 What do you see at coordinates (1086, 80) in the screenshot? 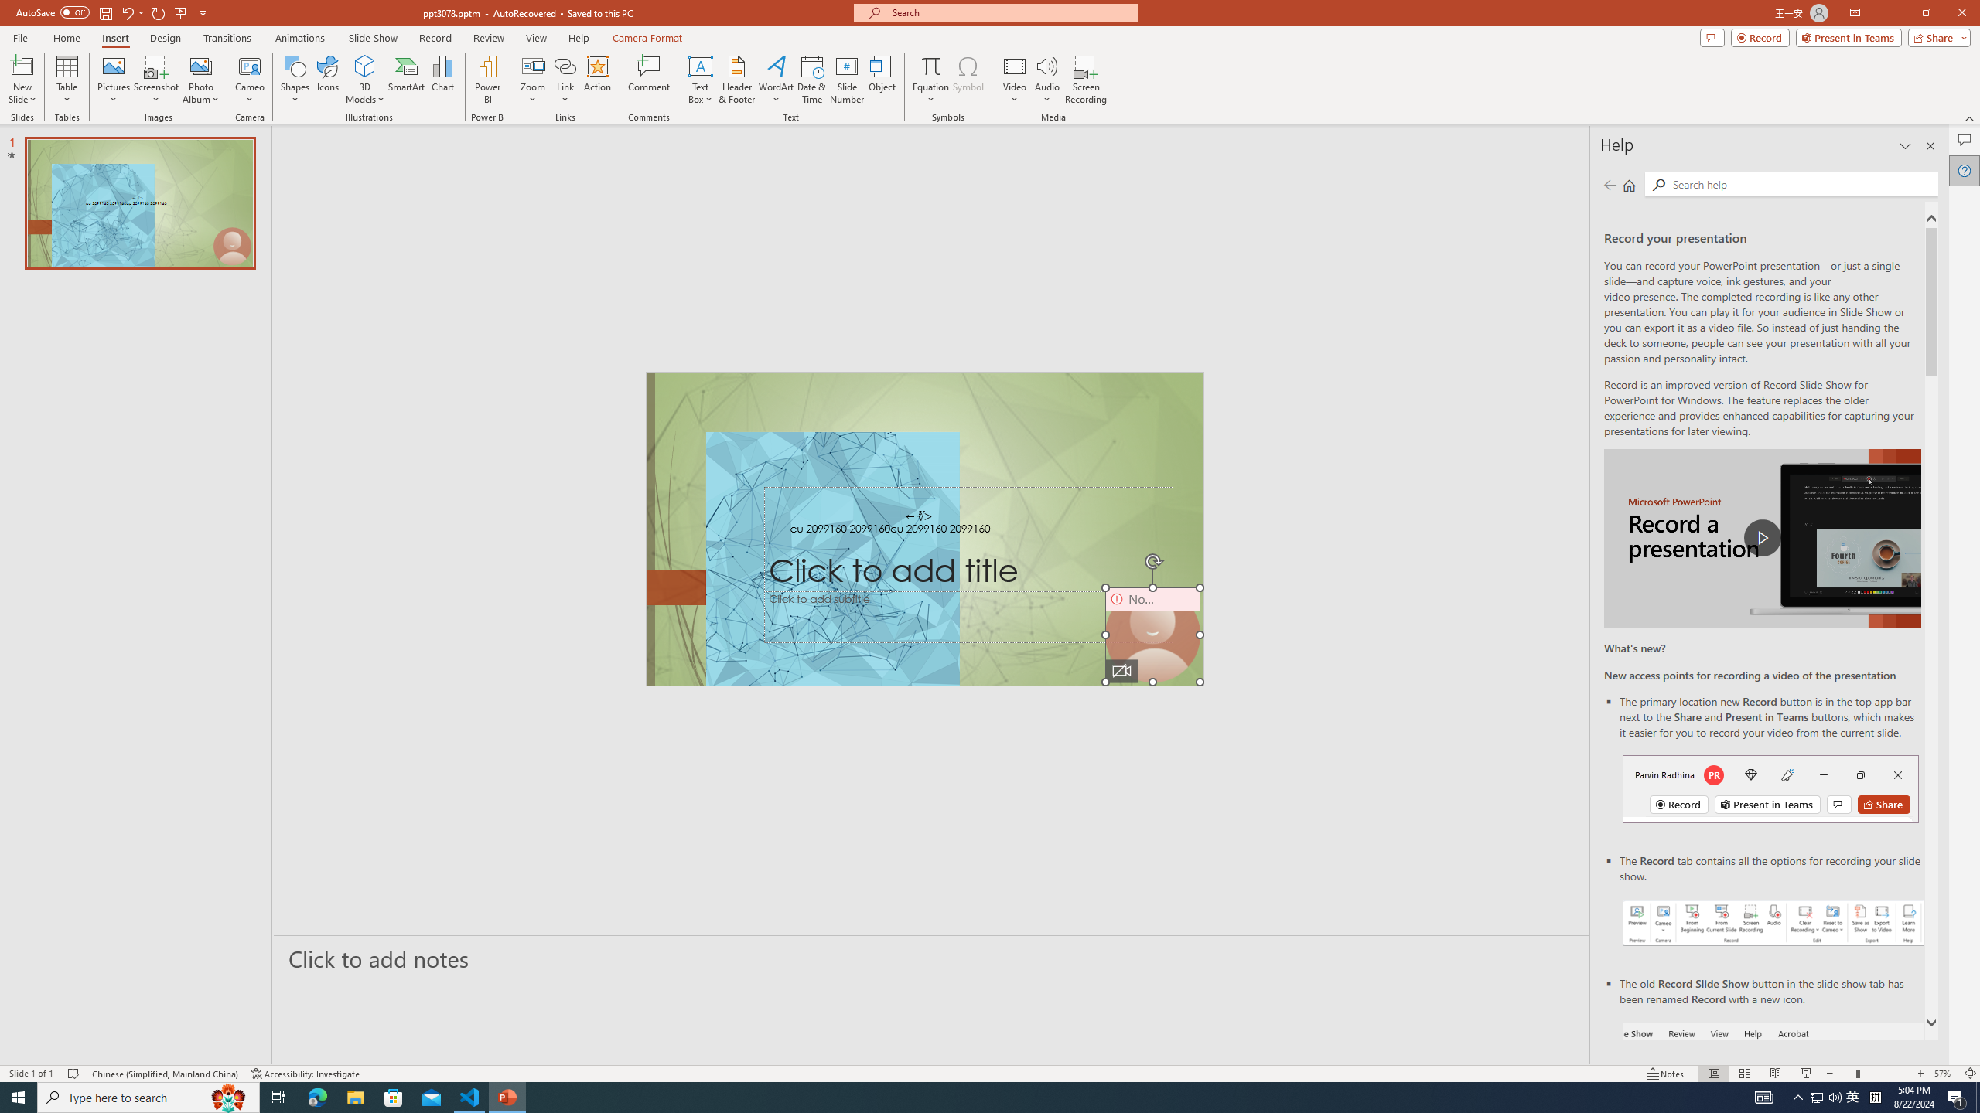
I see `Screen Recording...` at bounding box center [1086, 80].